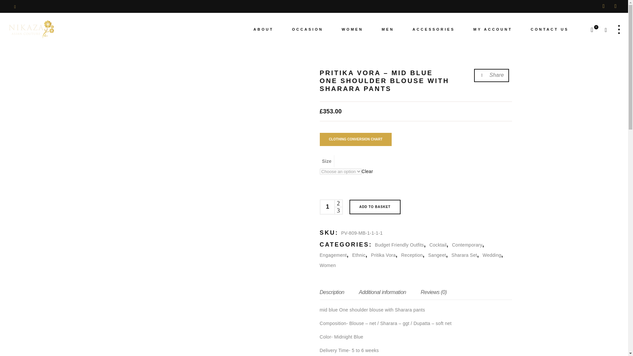 The image size is (633, 356). I want to click on 1, so click(327, 207).